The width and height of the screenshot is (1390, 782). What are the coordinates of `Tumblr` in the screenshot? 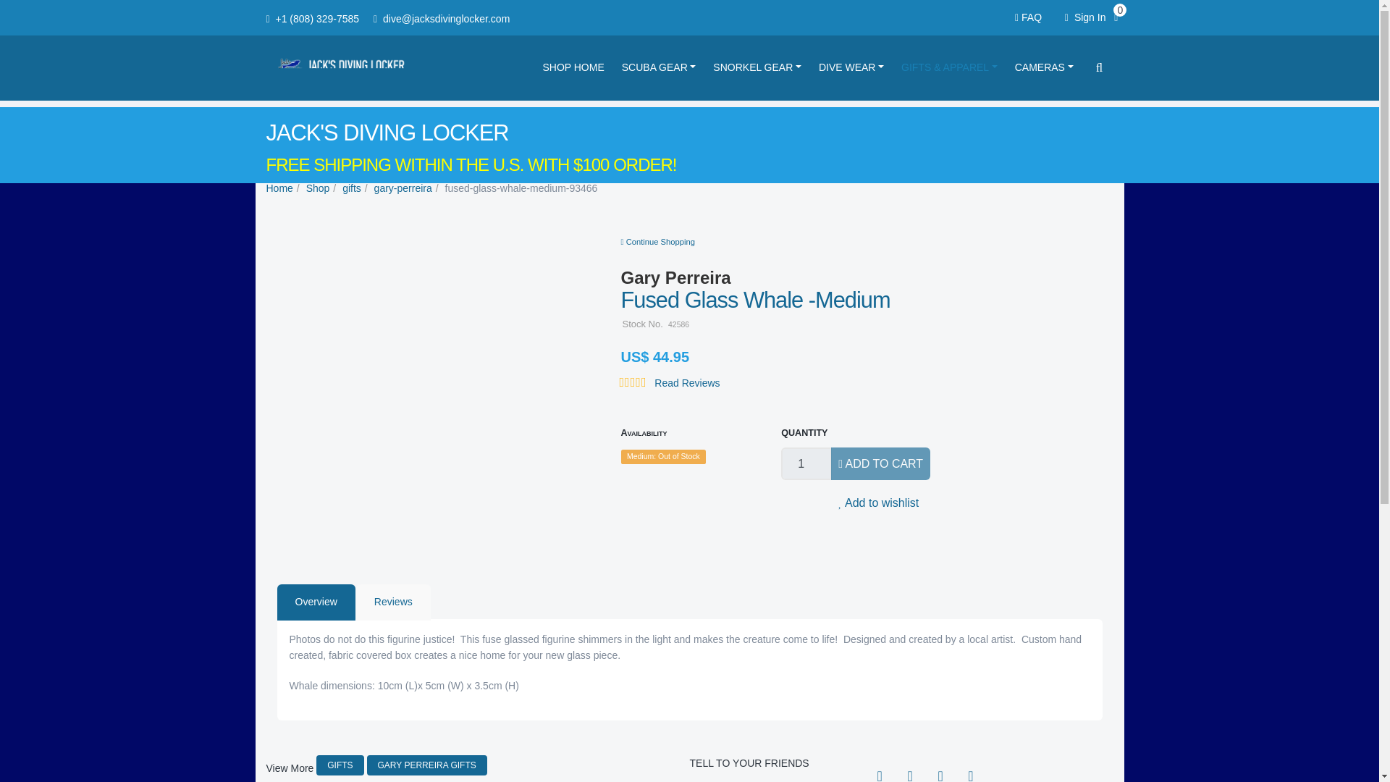 It's located at (970, 772).